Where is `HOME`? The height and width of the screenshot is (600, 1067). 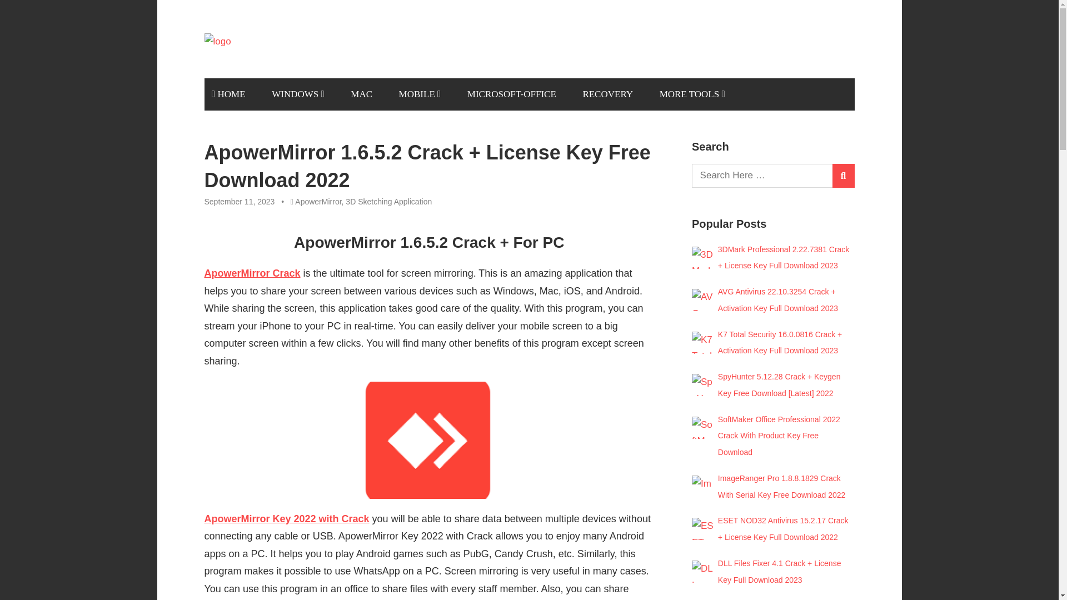 HOME is located at coordinates (229, 94).